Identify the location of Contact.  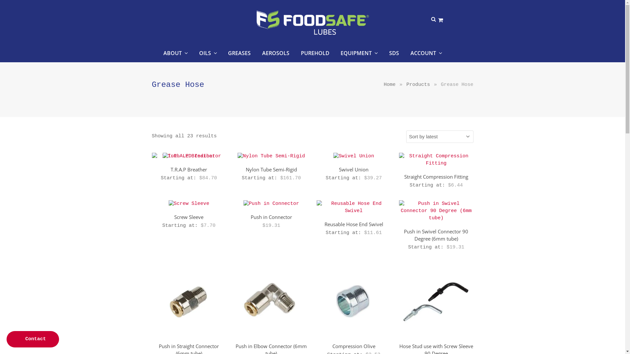
(33, 339).